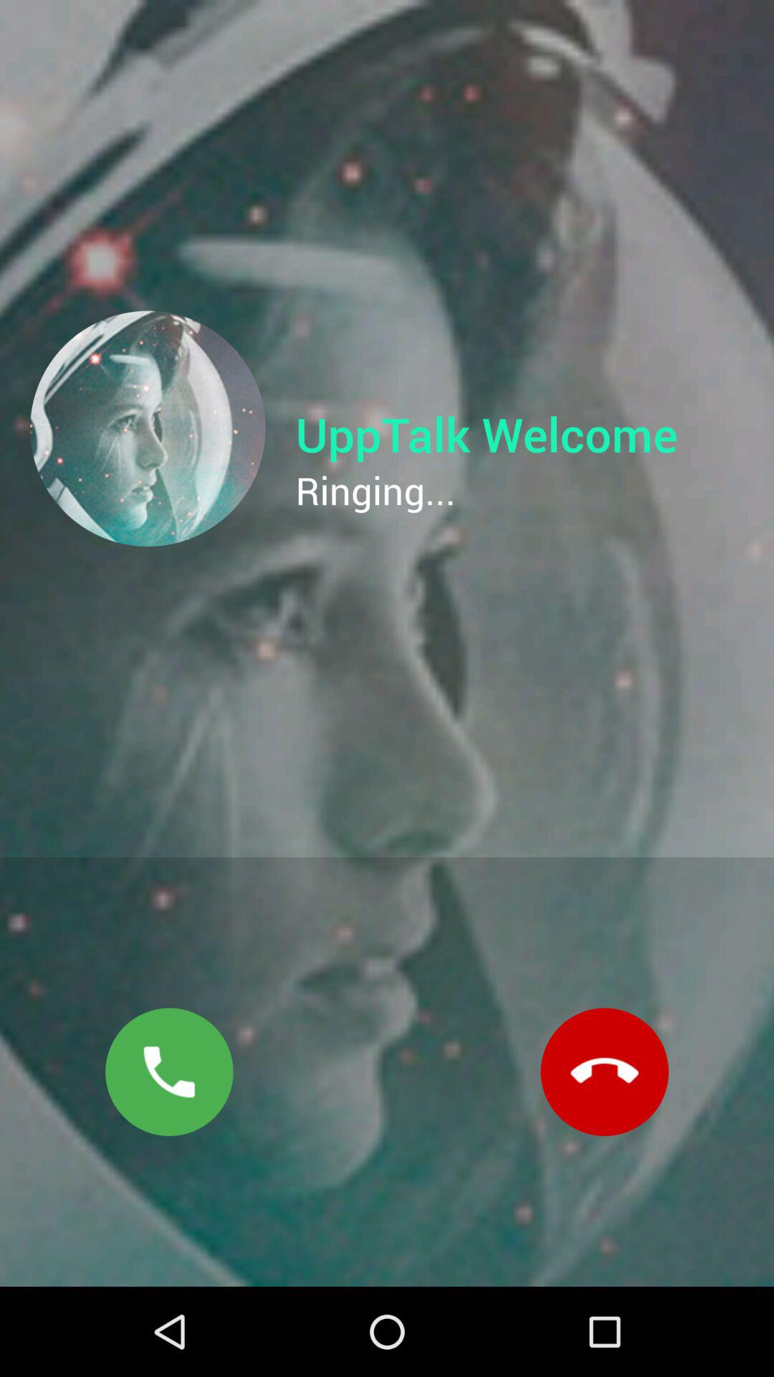 The width and height of the screenshot is (774, 1377). What do you see at coordinates (169, 1071) in the screenshot?
I see `call` at bounding box center [169, 1071].